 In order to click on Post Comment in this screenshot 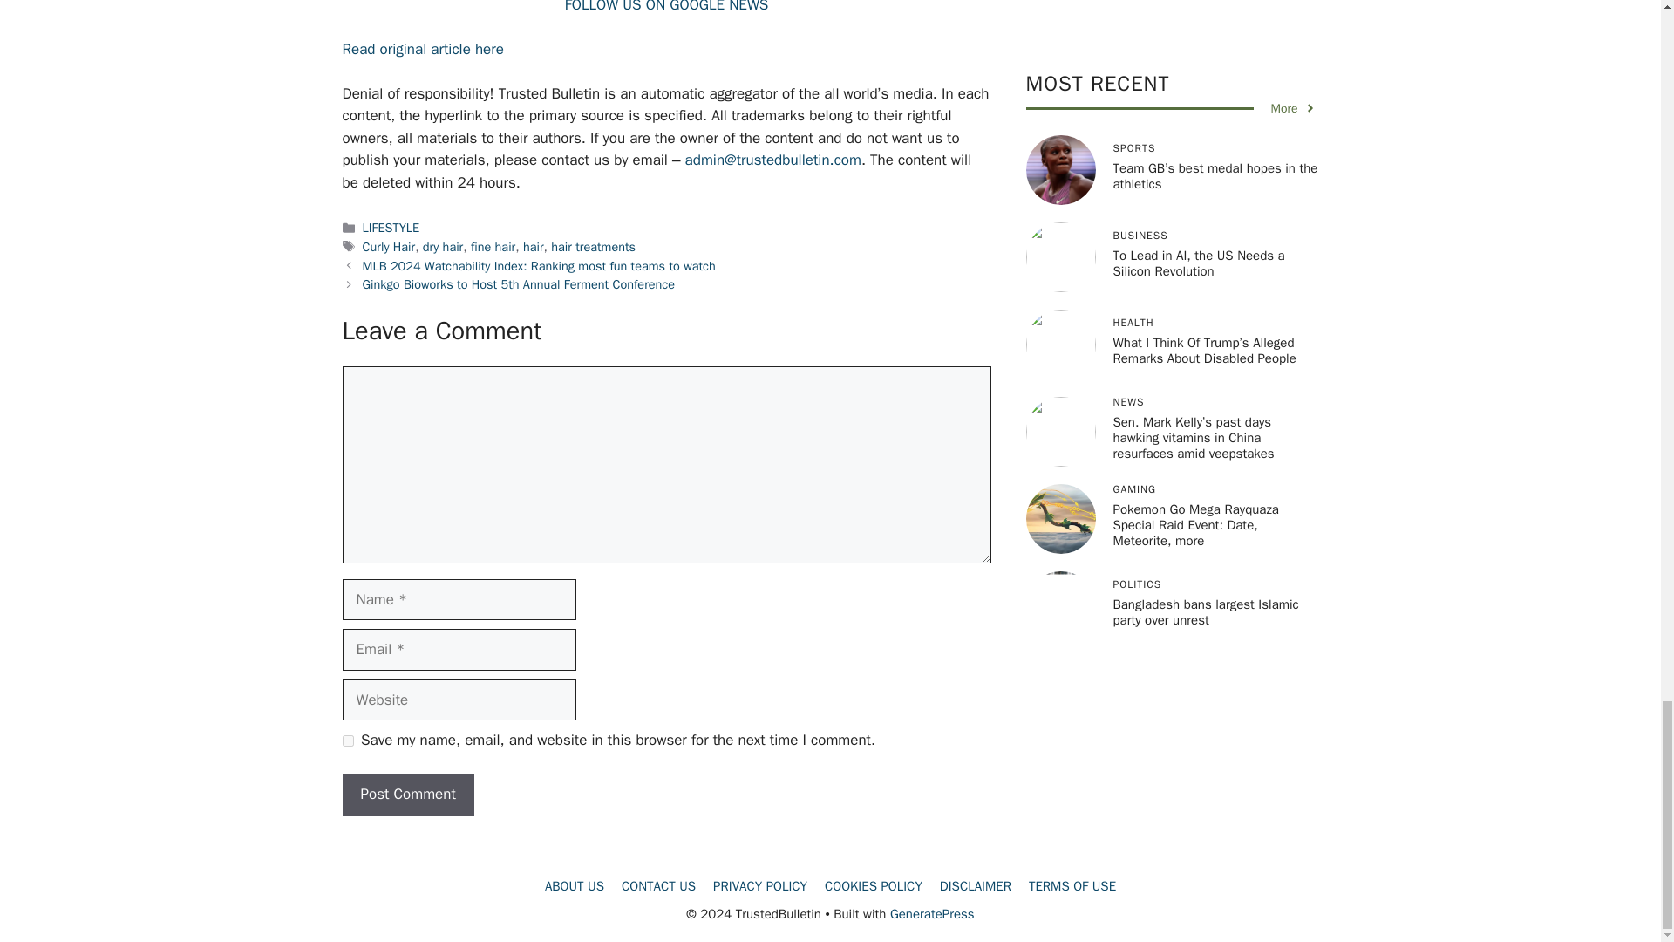, I will do `click(407, 794)`.